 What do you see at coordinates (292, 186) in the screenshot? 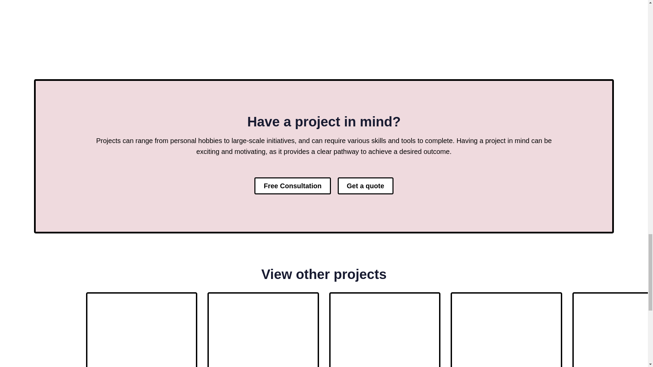
I see `Free Consultation` at bounding box center [292, 186].